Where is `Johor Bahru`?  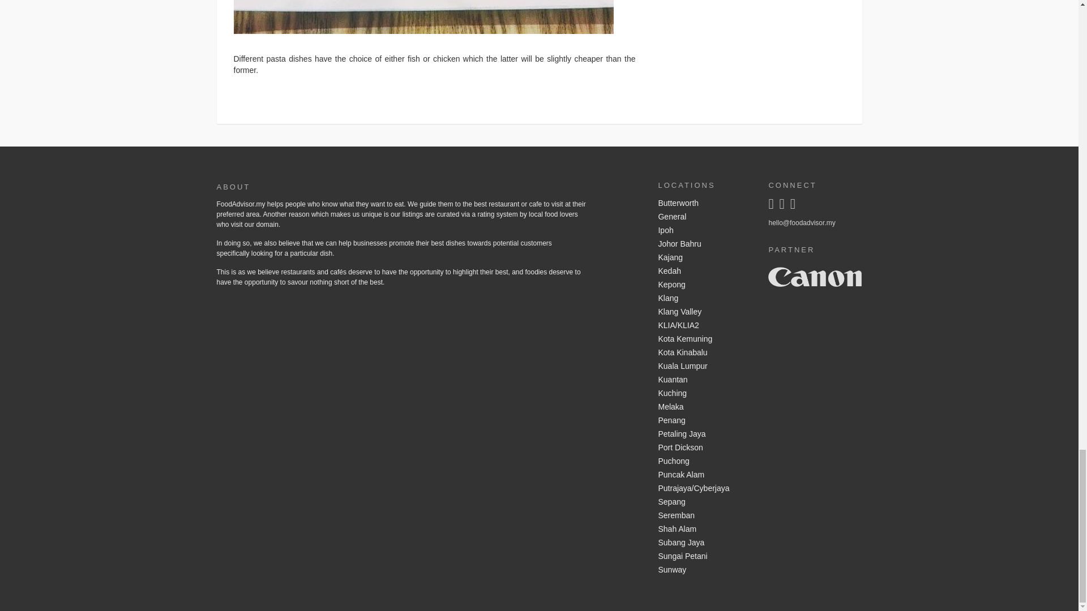 Johor Bahru is located at coordinates (704, 244).